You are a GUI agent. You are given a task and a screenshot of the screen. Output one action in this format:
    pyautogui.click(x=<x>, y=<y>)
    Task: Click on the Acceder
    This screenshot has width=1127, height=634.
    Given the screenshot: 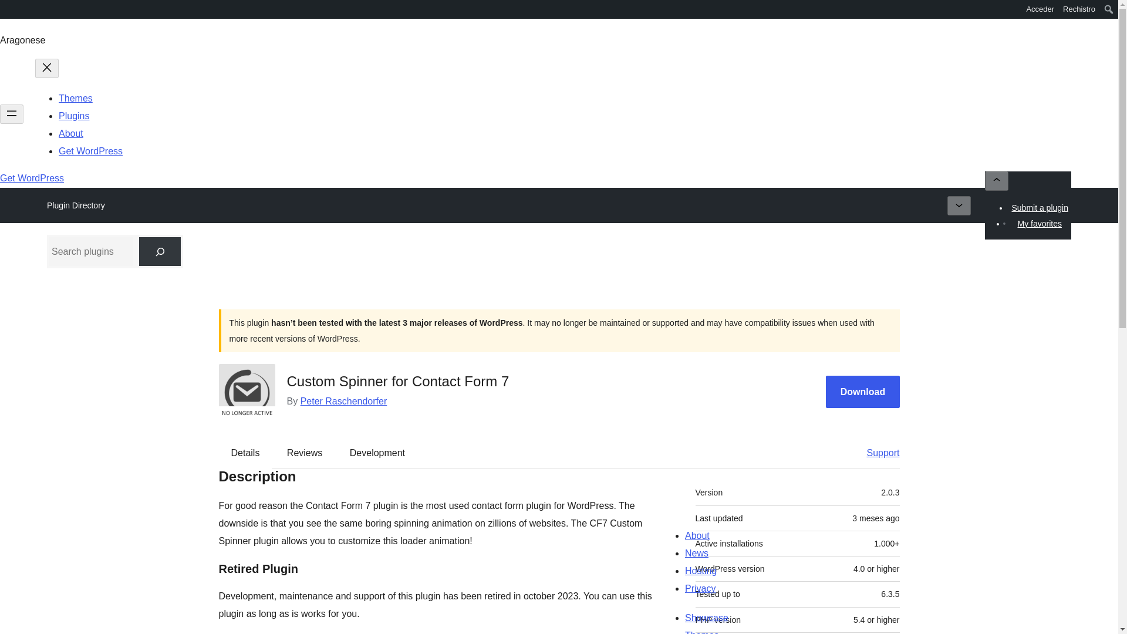 What is the action you would take?
    pyautogui.click(x=1040, y=9)
    